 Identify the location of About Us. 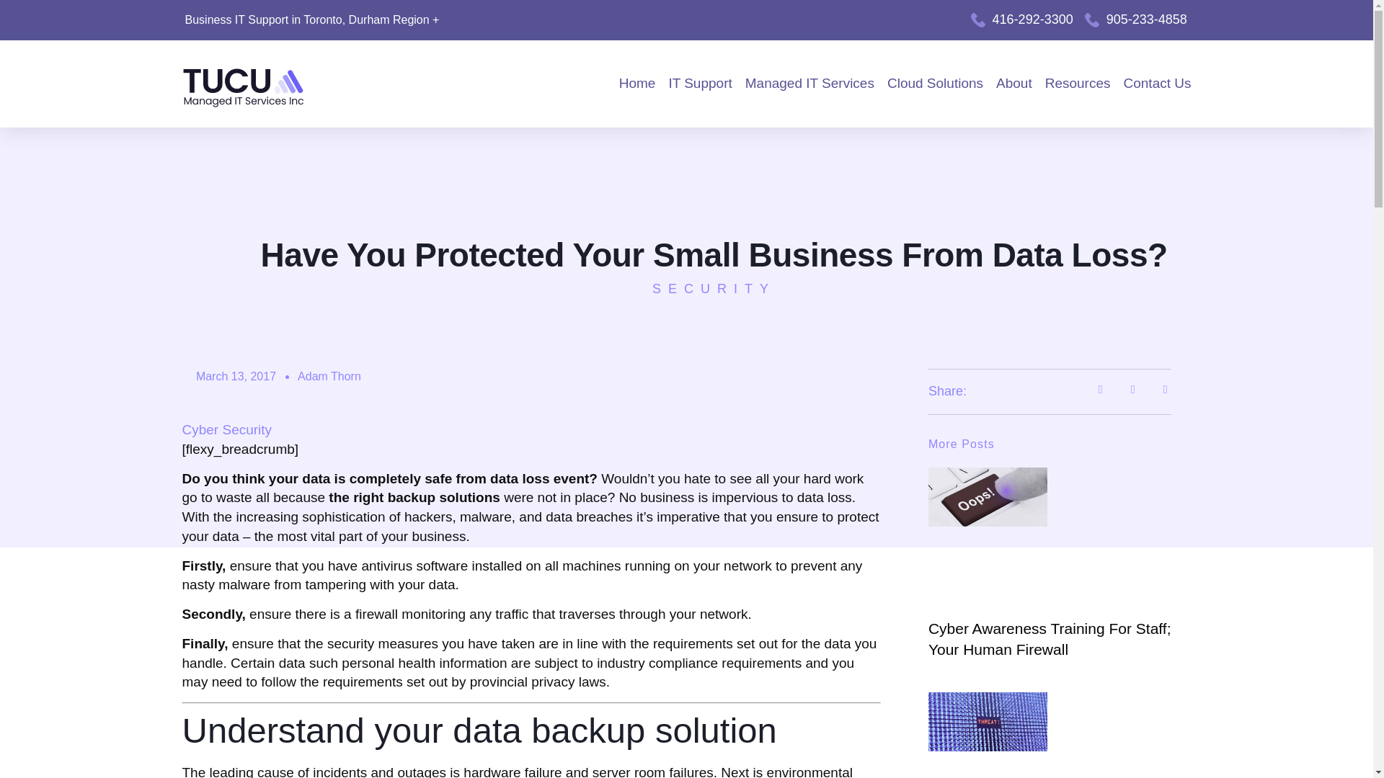
(1014, 84).